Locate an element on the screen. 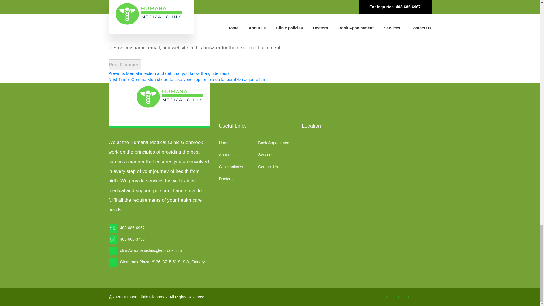 The image size is (544, 306). Post Comment is located at coordinates (125, 65).